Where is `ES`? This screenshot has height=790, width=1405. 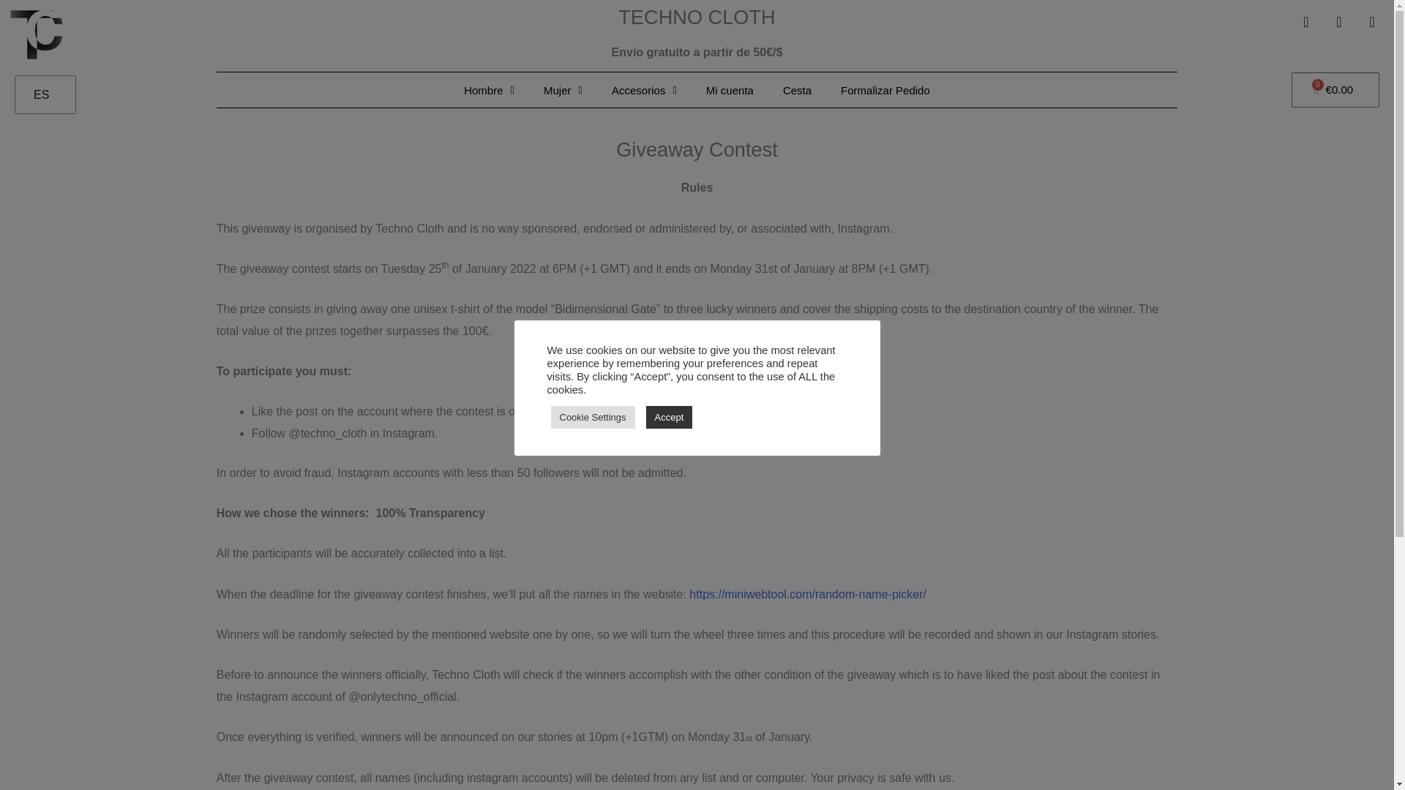 ES is located at coordinates (42, 95).